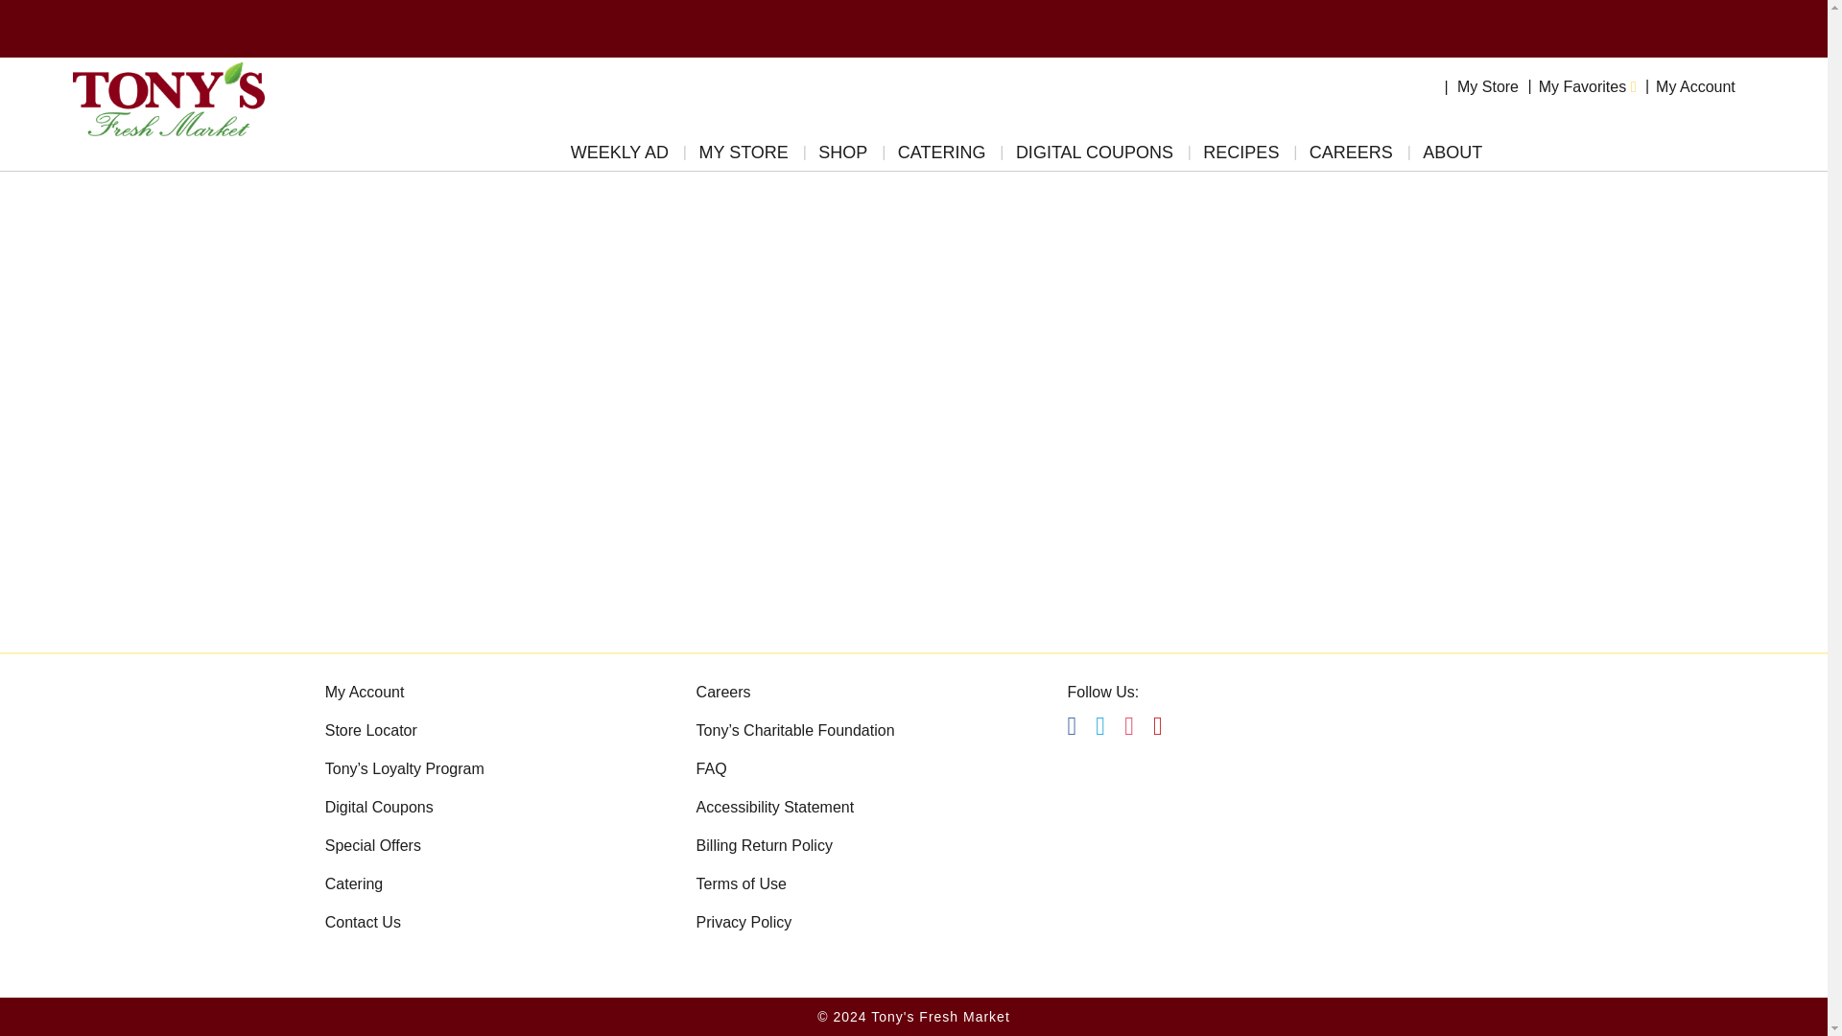 The height and width of the screenshot is (1036, 1842). I want to click on CAREERS, so click(1351, 157).